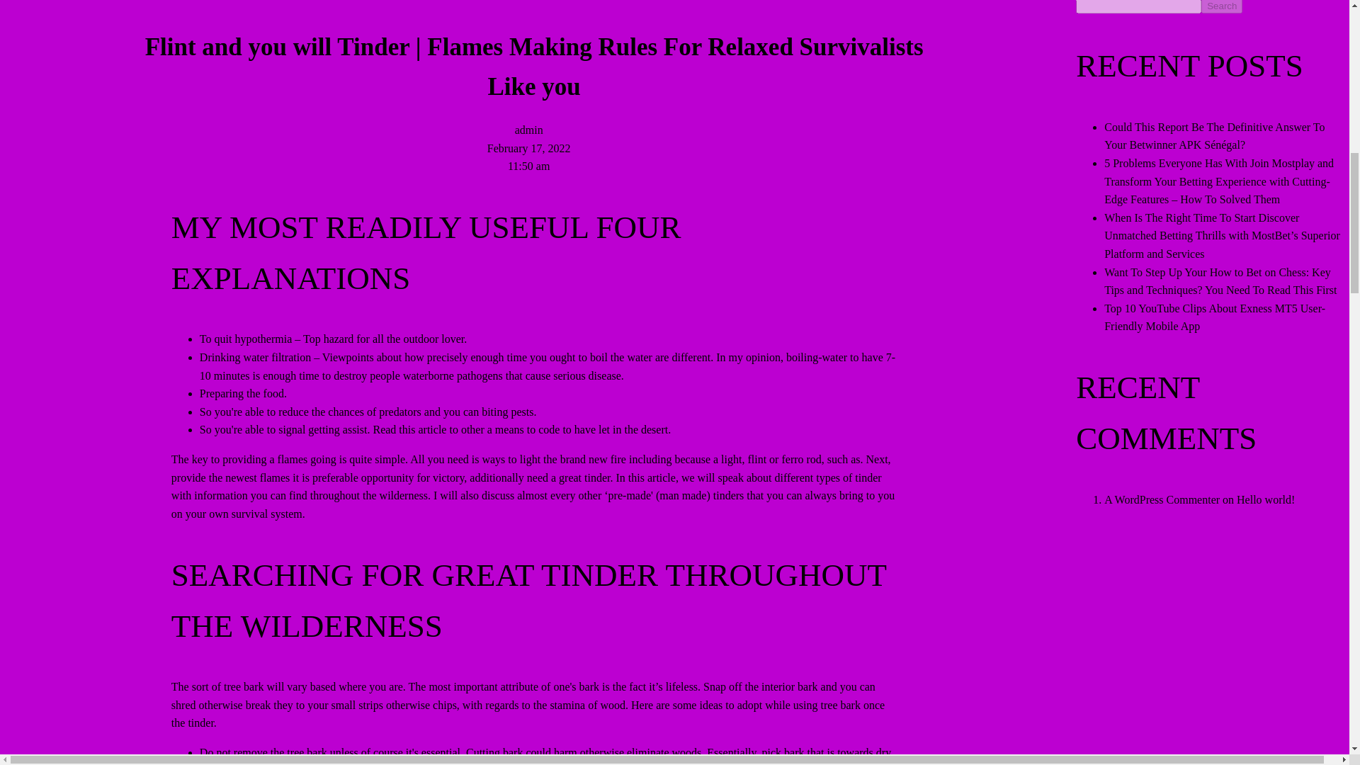 This screenshot has width=1360, height=765. What do you see at coordinates (528, 166) in the screenshot?
I see `11:50 am` at bounding box center [528, 166].